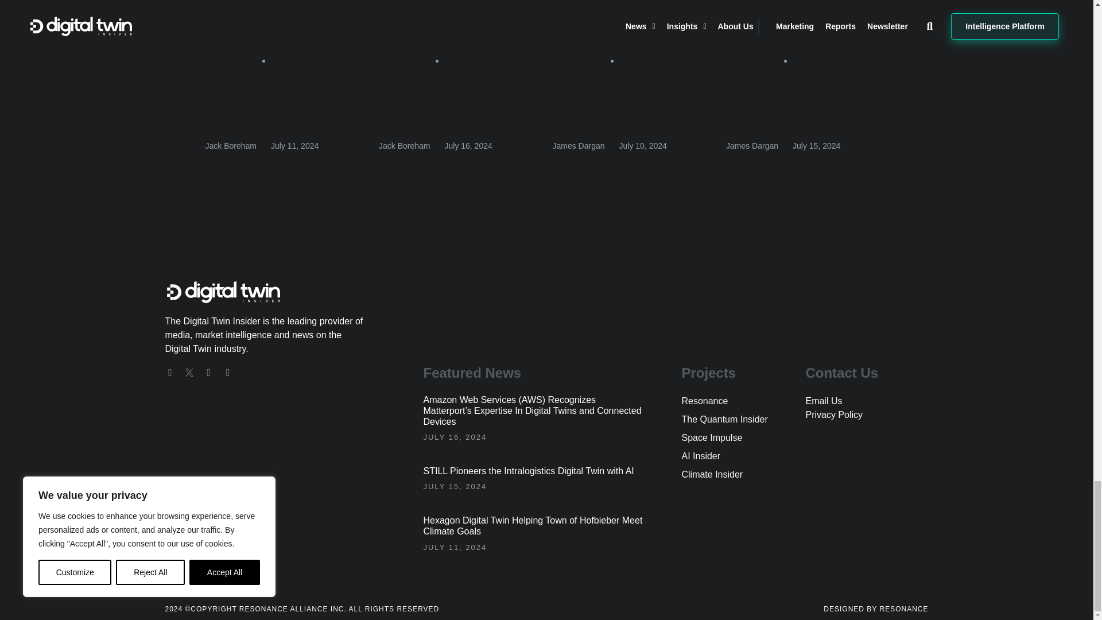  Describe the element at coordinates (223, 293) in the screenshot. I see `full logo white` at that location.